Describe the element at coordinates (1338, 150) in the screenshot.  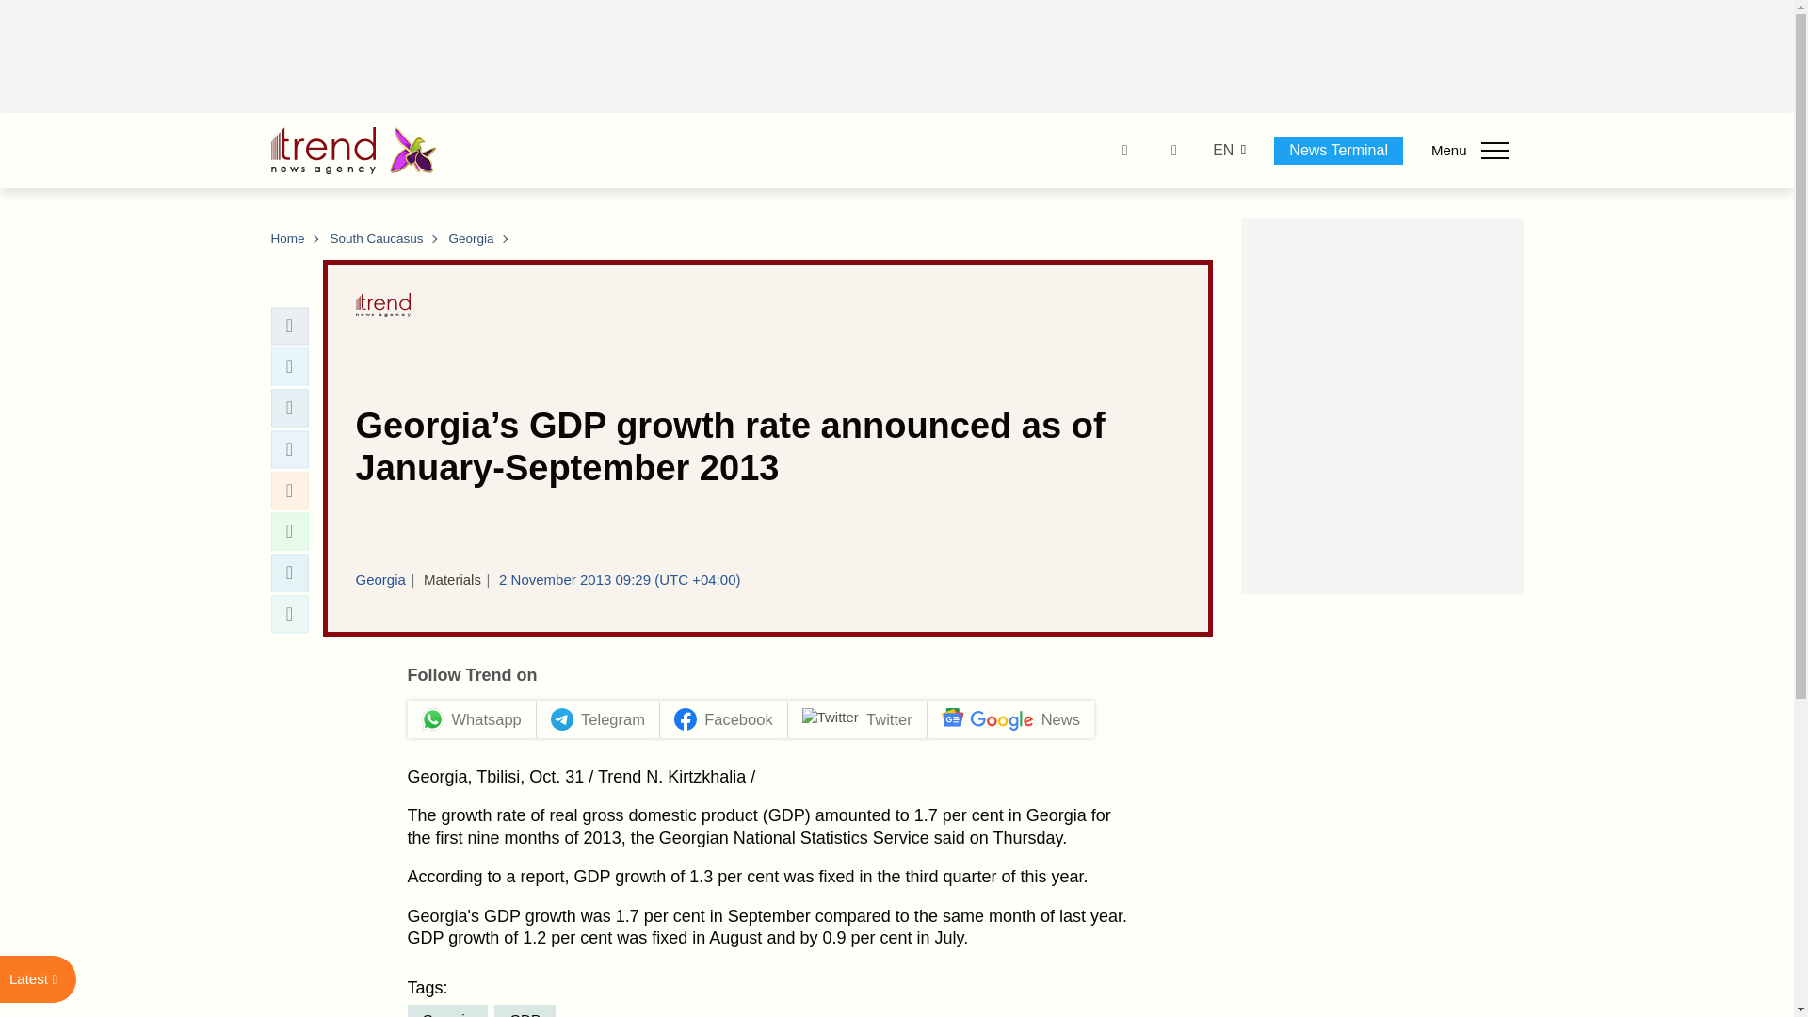
I see `News Terminal` at that location.